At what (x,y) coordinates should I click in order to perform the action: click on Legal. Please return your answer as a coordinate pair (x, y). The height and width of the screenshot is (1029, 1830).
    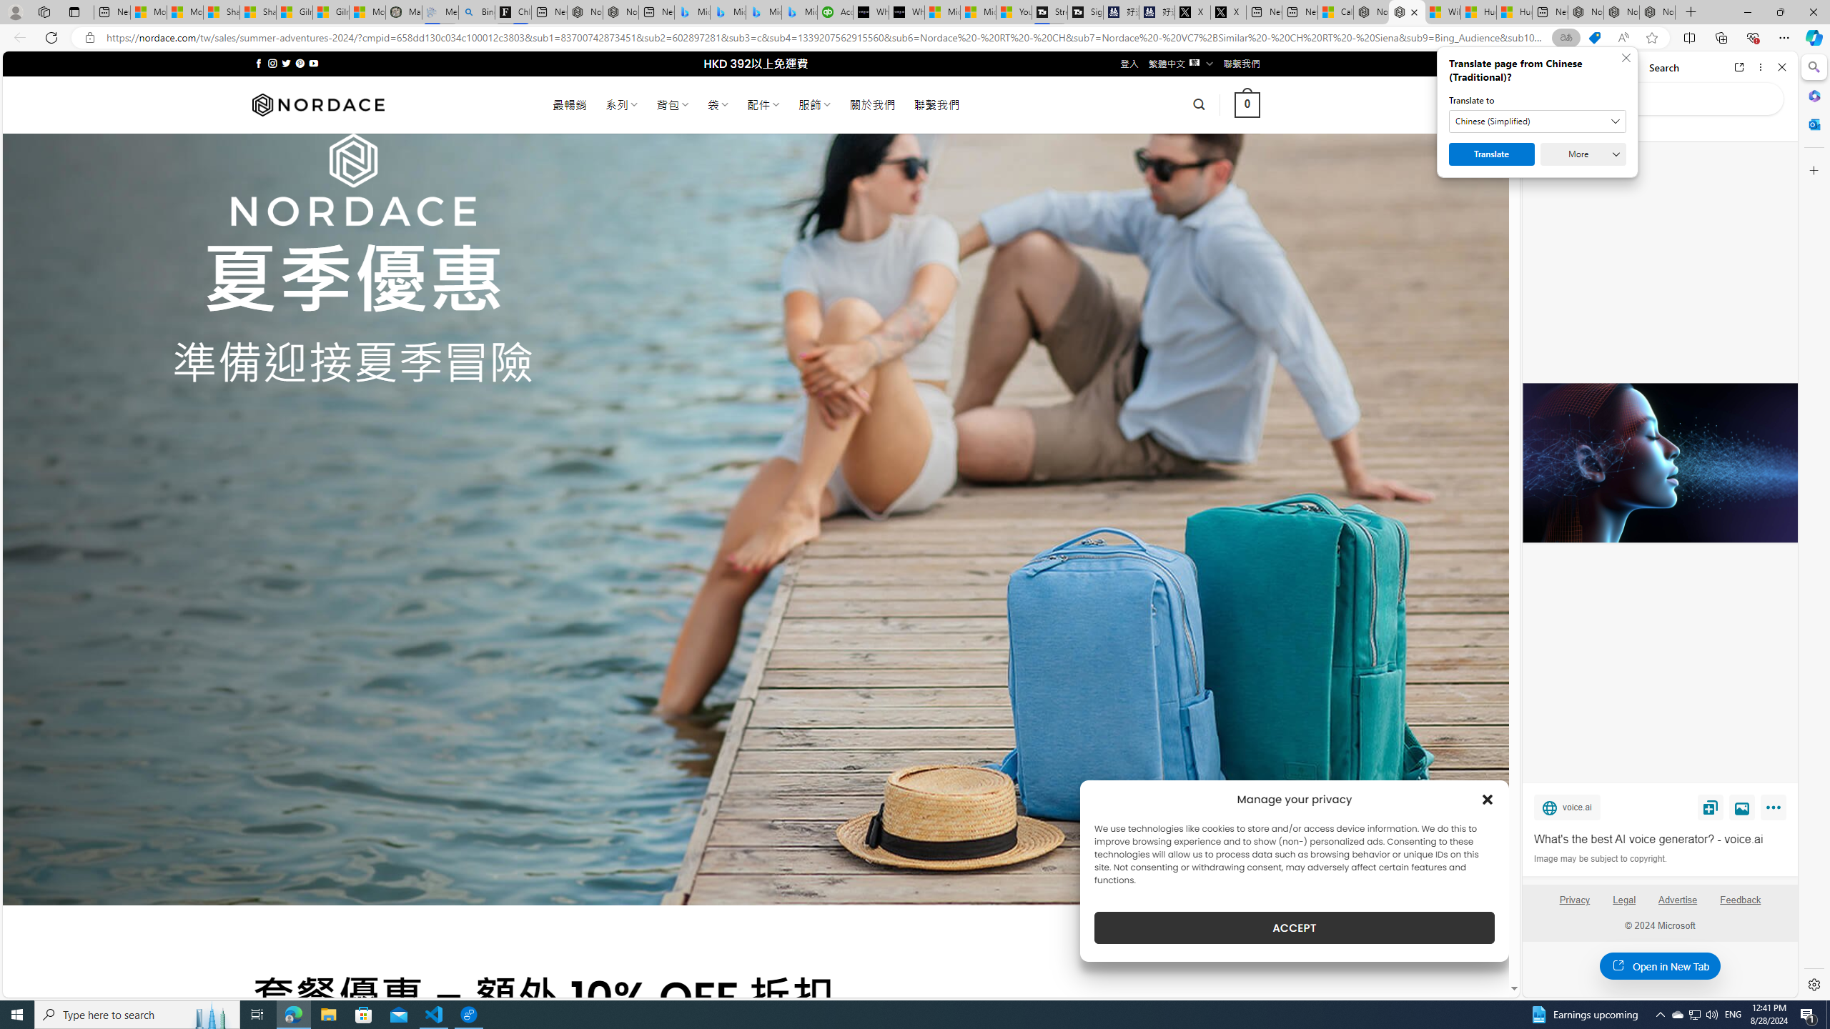
    Looking at the image, I should click on (1624, 900).